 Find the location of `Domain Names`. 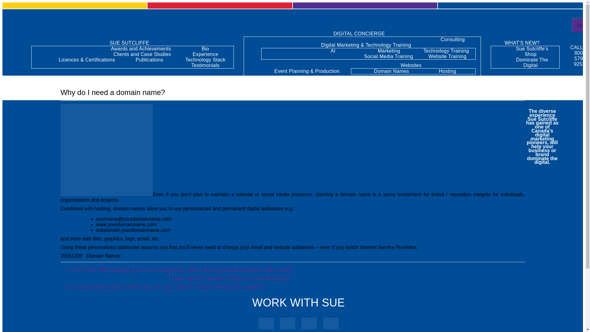

Domain Names is located at coordinates (391, 71).